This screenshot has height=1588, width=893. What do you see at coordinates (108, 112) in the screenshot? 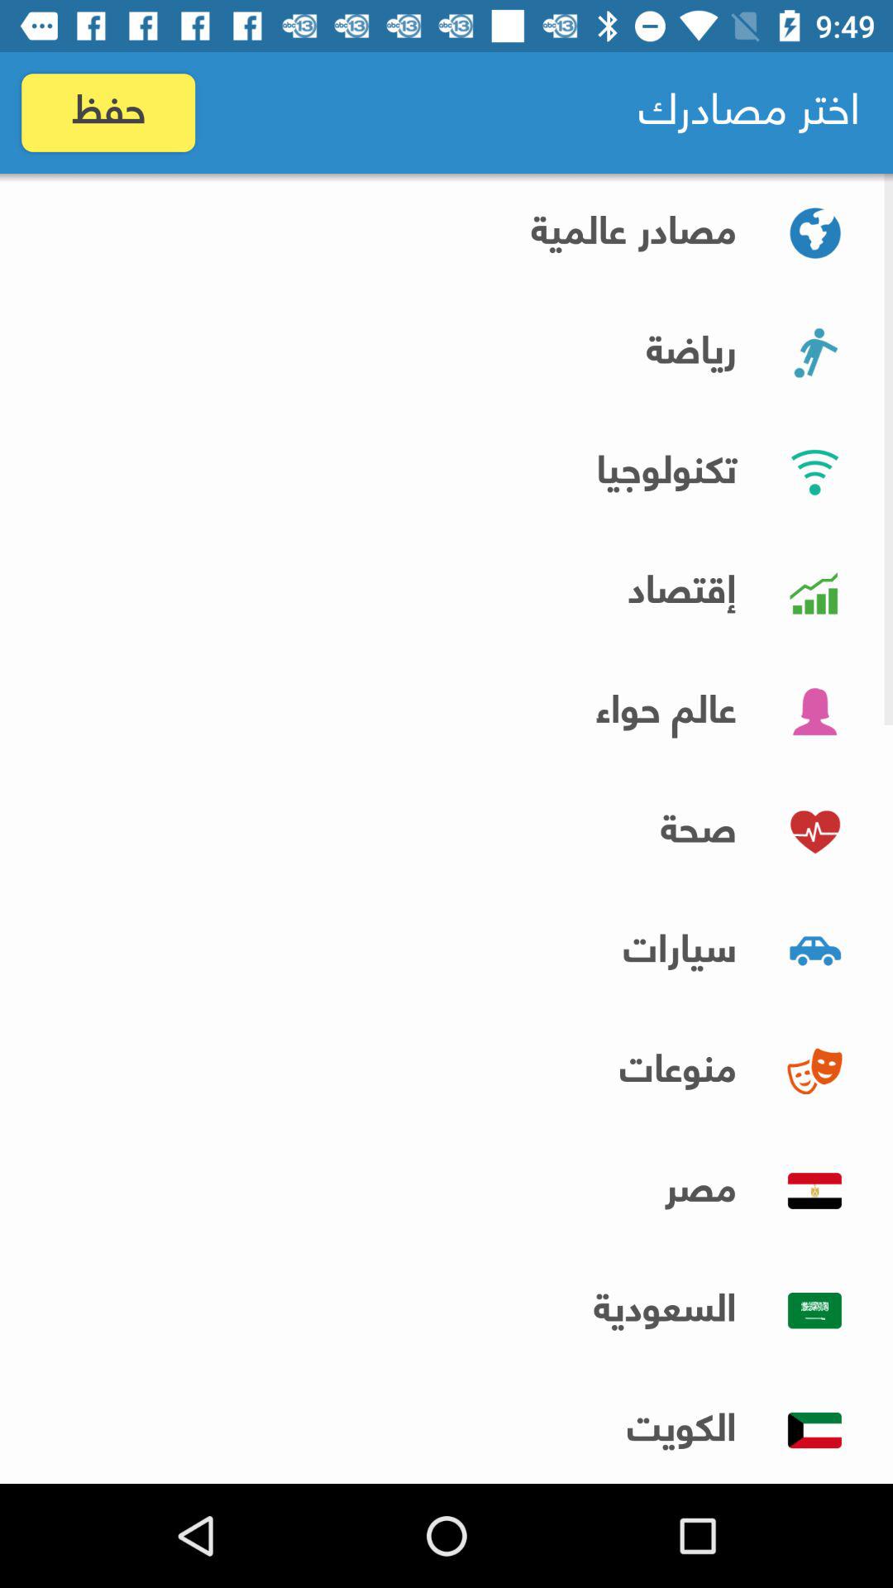
I see `press item at the top left corner` at bounding box center [108, 112].